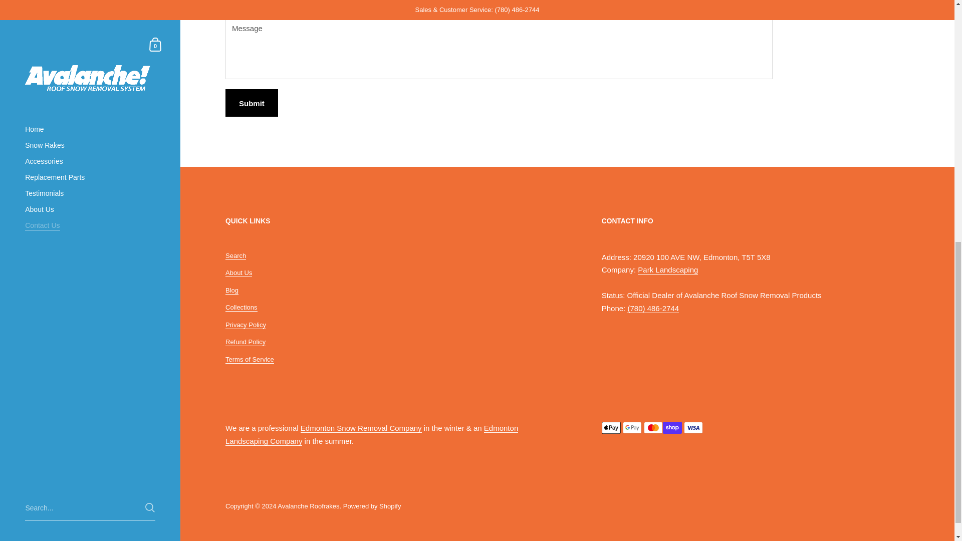 The height and width of the screenshot is (541, 962). I want to click on Edmonton Landscaping Company, so click(372, 434).